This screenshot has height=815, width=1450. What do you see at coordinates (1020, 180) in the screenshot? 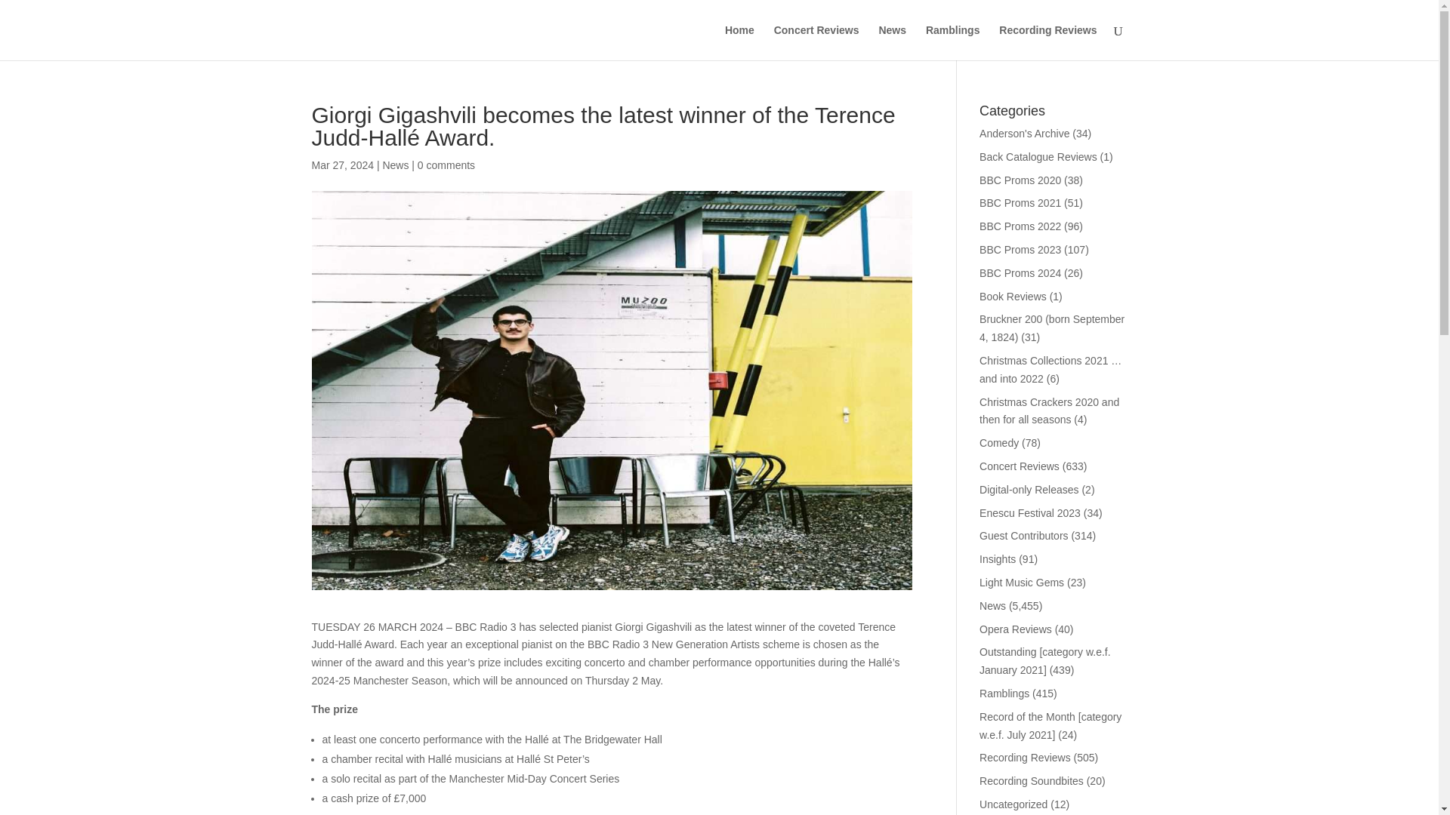
I see `BBC Proms 2020` at bounding box center [1020, 180].